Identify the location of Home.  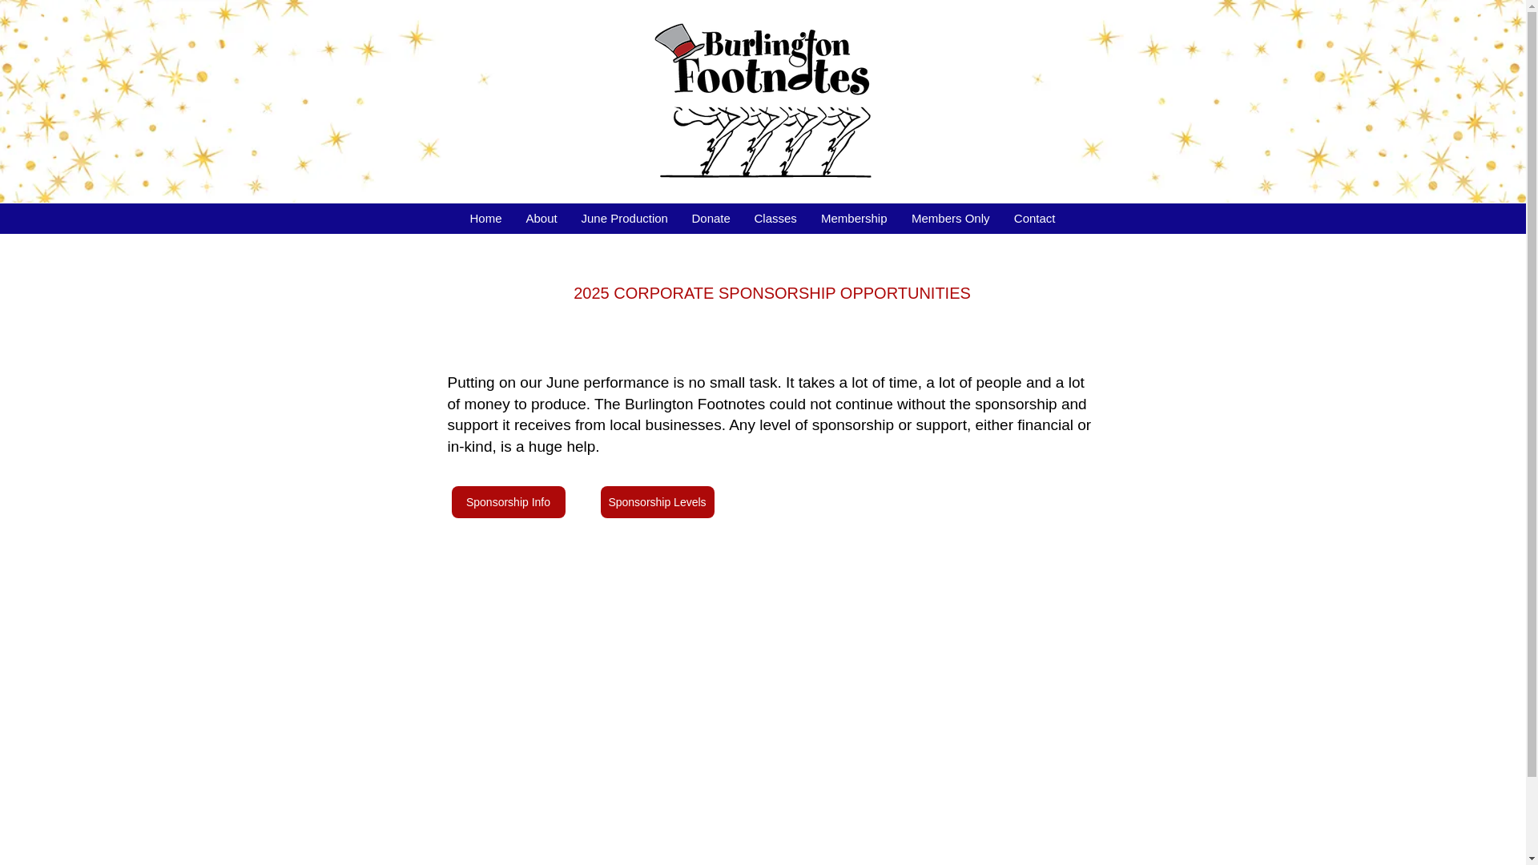
(485, 218).